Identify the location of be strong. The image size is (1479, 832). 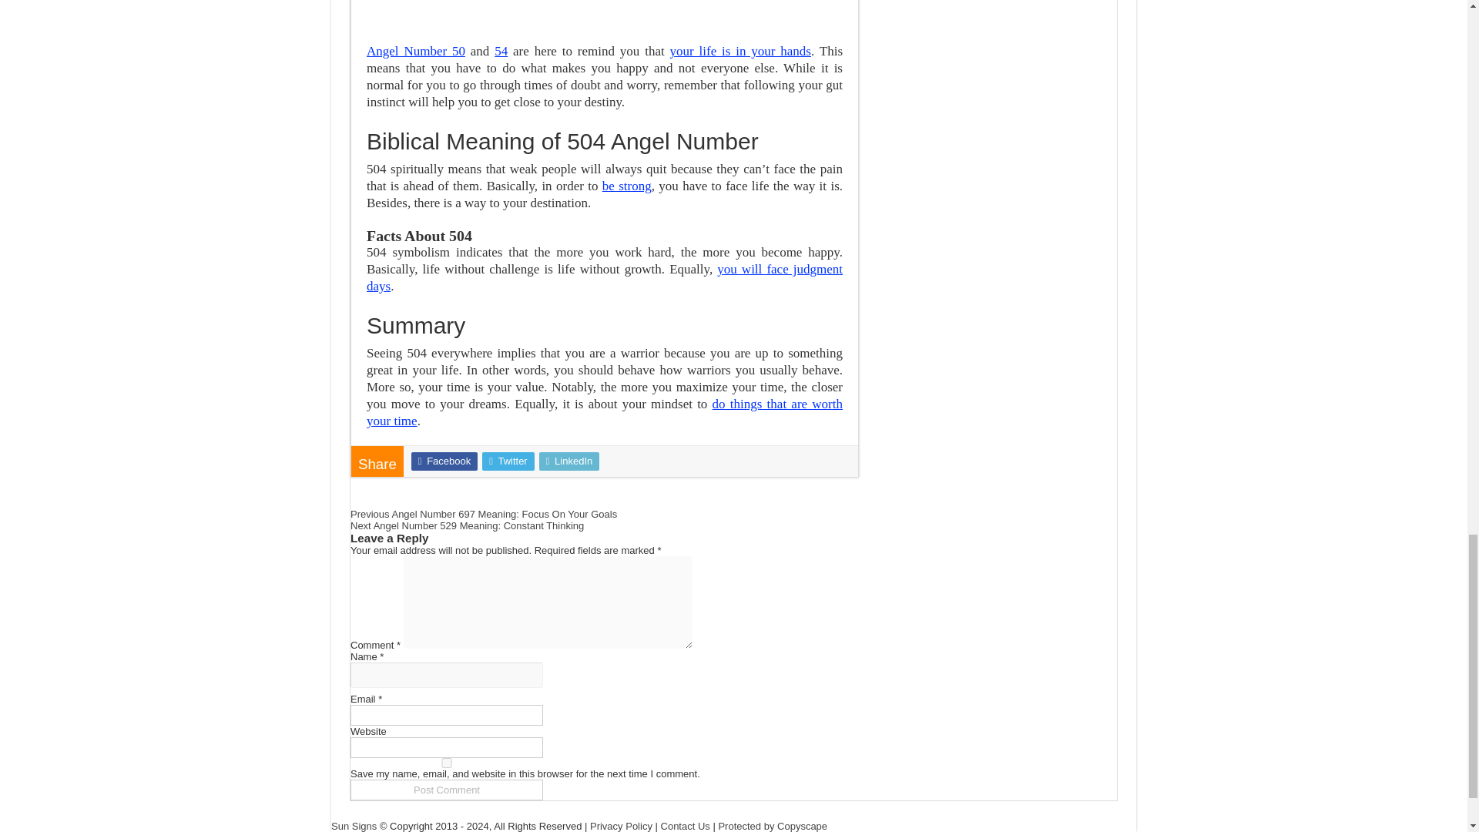
(627, 186).